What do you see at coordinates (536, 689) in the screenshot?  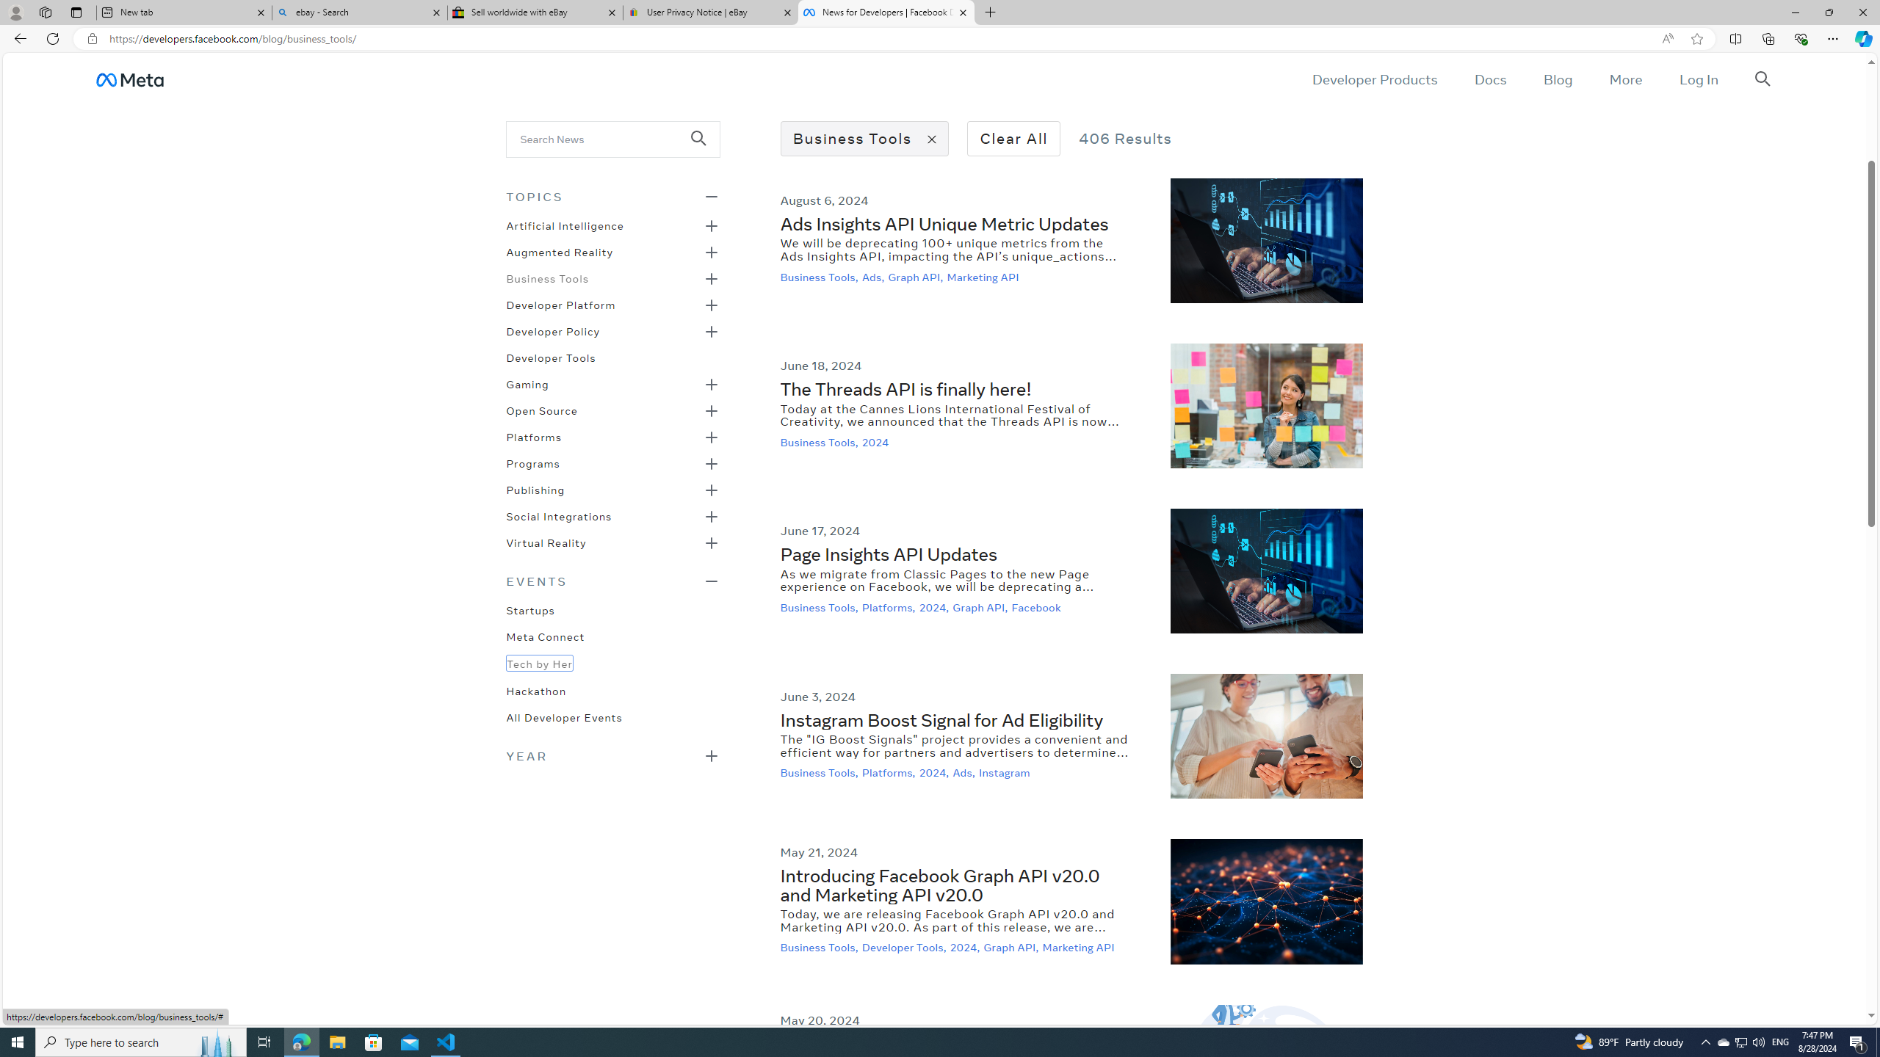 I see `Hackathon` at bounding box center [536, 689].